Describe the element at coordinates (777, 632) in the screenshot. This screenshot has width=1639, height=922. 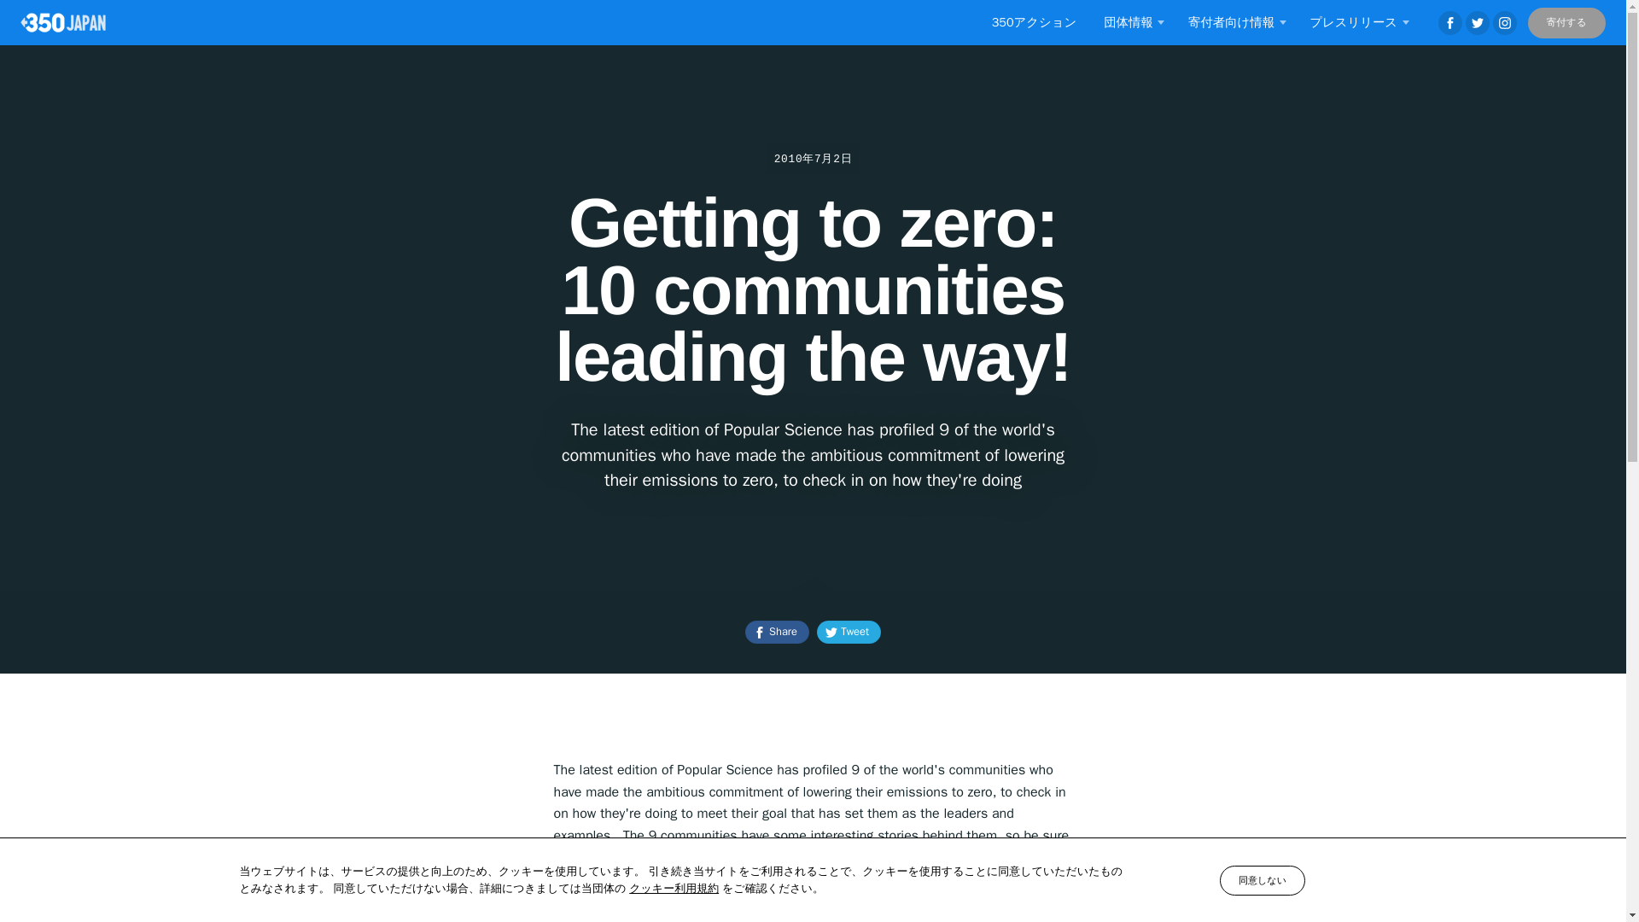
I see `Share` at that location.